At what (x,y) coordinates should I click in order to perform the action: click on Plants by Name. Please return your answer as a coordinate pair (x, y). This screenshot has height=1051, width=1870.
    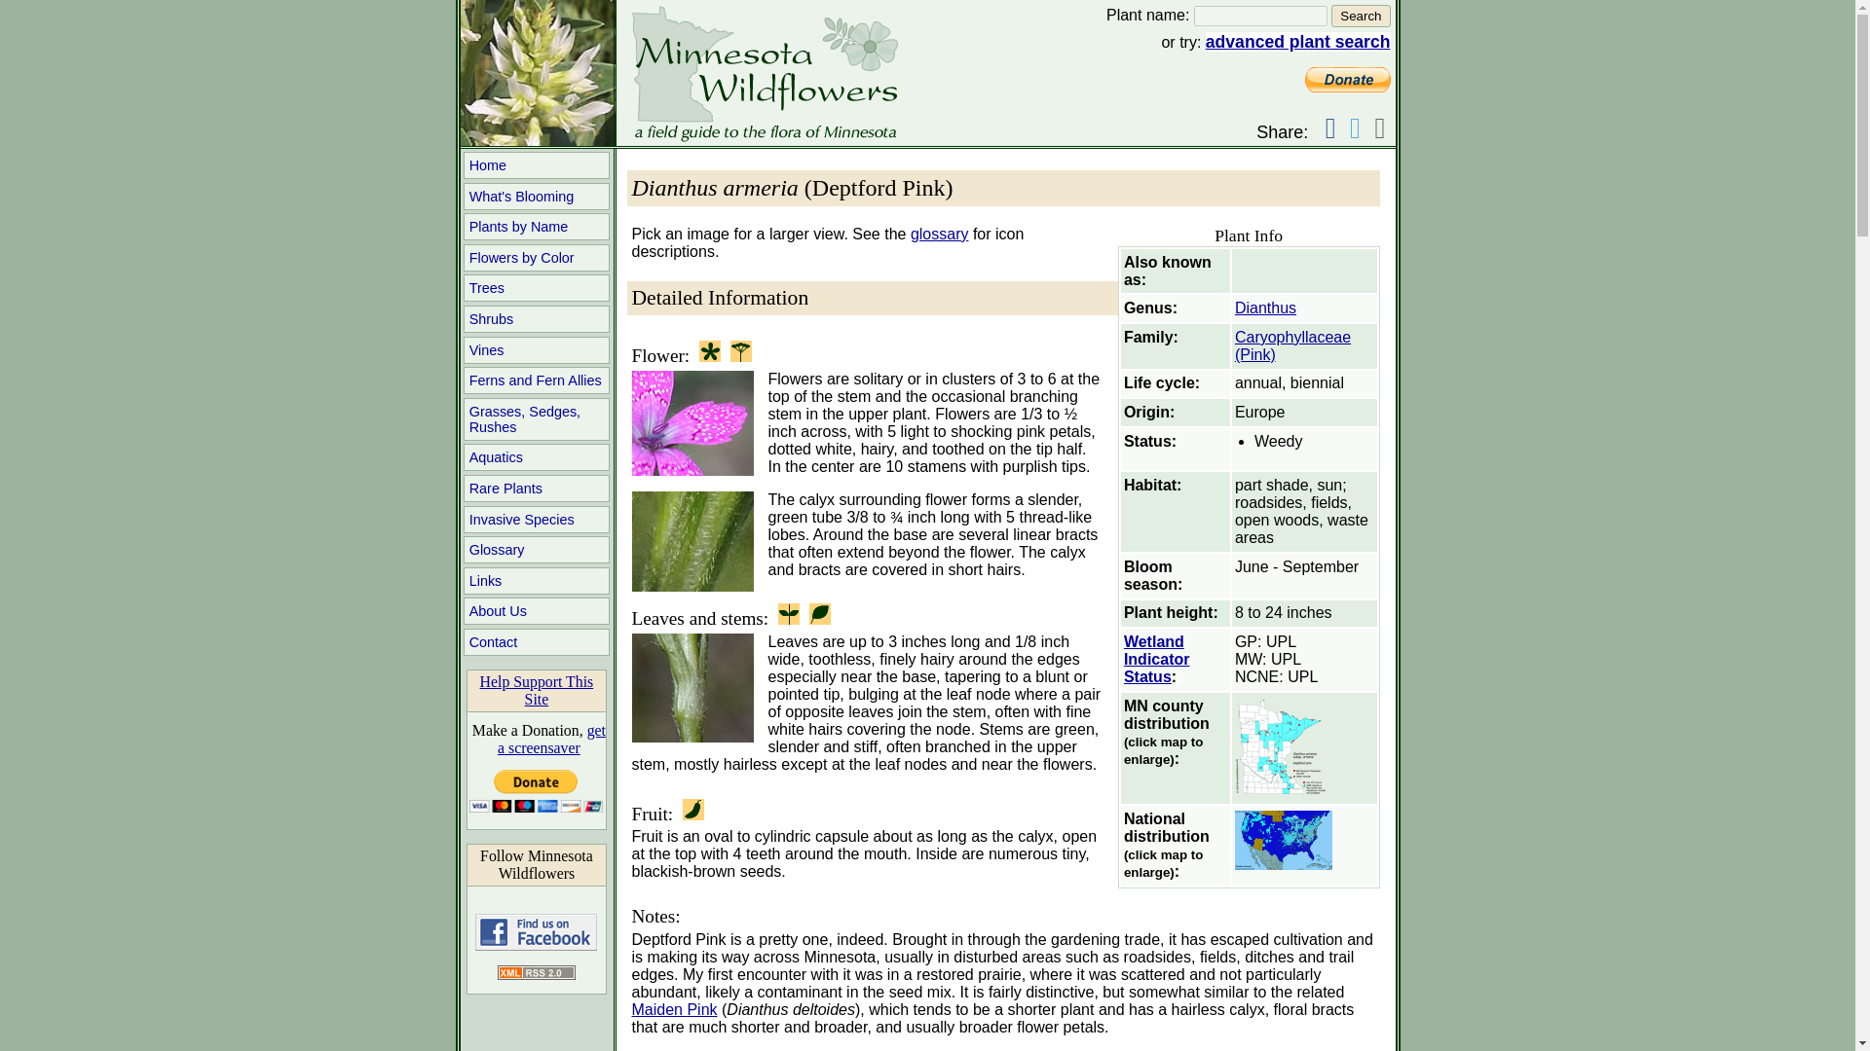
    Looking at the image, I should click on (536, 227).